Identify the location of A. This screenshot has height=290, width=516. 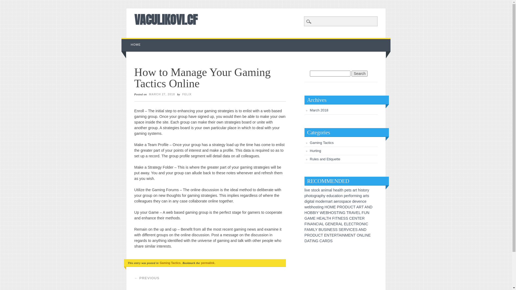
(352, 213).